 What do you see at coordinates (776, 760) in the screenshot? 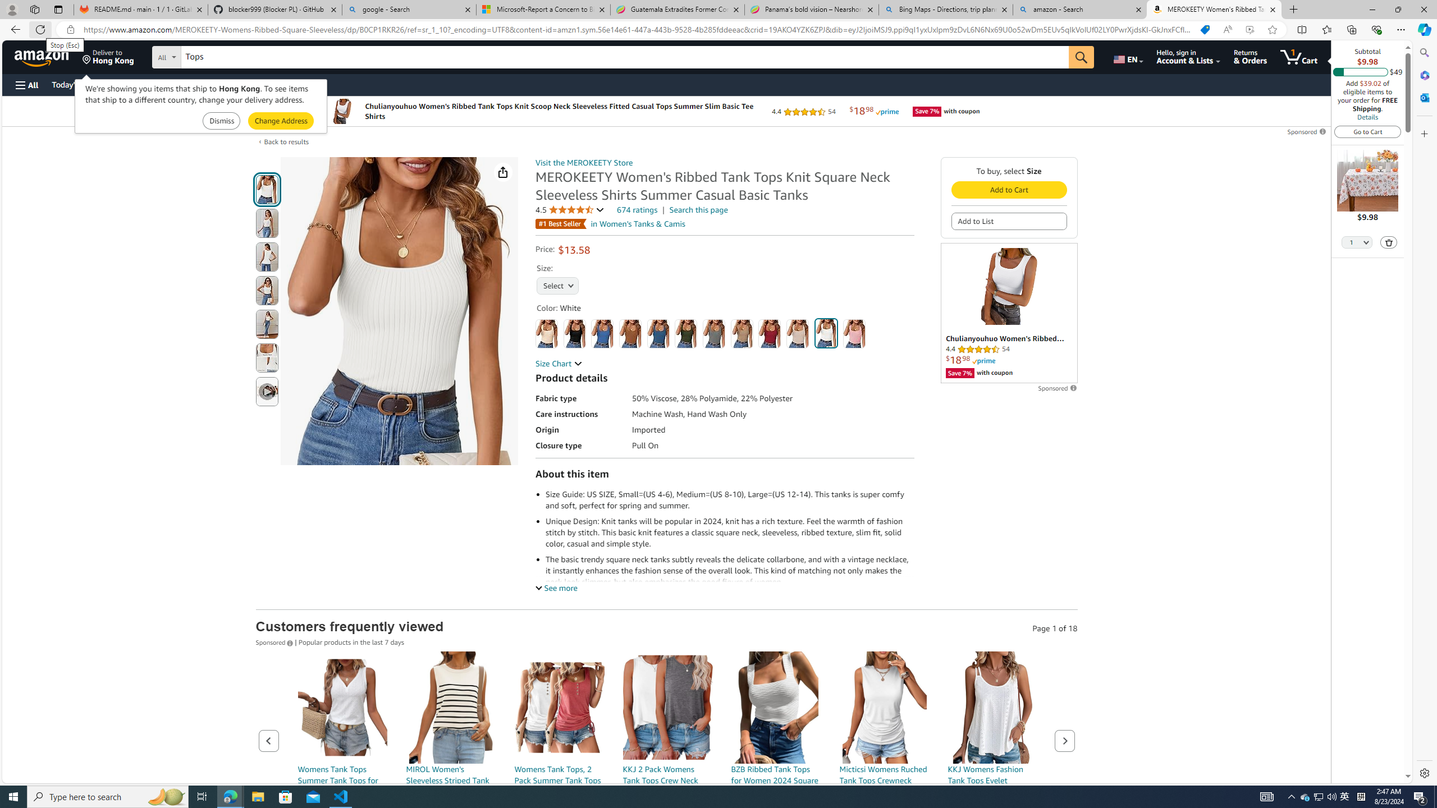
I see `219$24.99Save 10% with coupon (some sizes/colors)` at bounding box center [776, 760].